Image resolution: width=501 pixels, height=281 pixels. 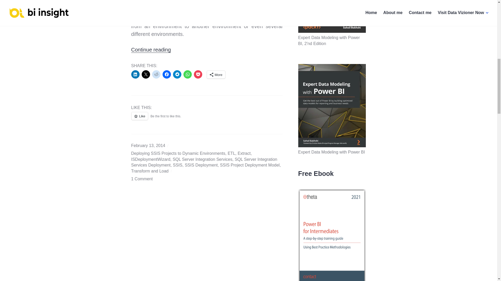 I want to click on Click to share on LinkedIn, so click(x=135, y=74).